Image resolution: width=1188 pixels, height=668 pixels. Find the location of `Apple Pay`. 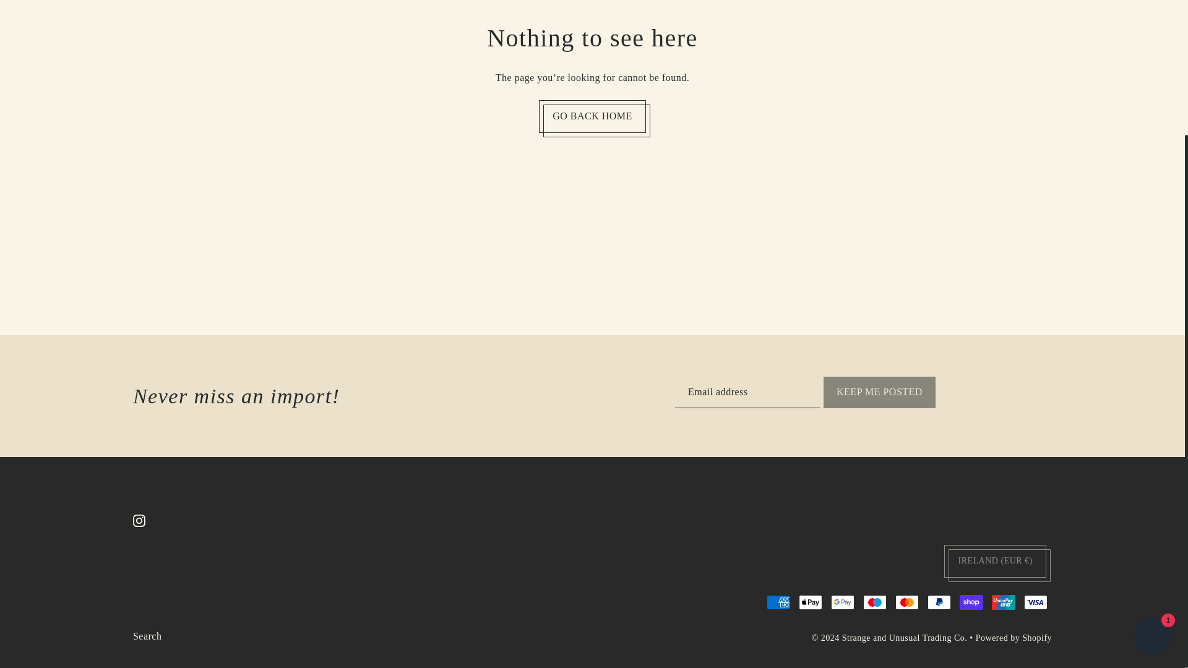

Apple Pay is located at coordinates (810, 602).